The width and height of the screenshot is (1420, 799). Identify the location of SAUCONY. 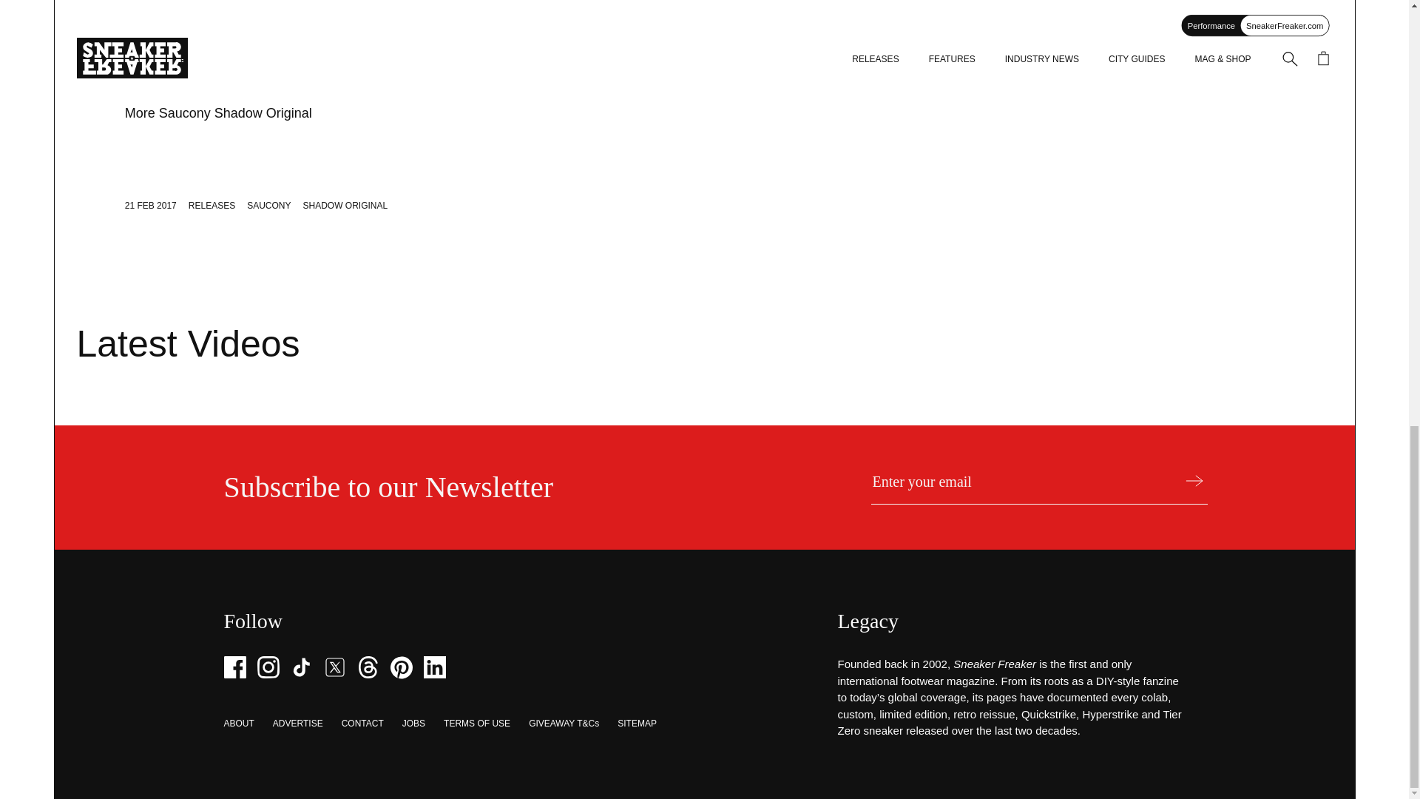
(269, 206).